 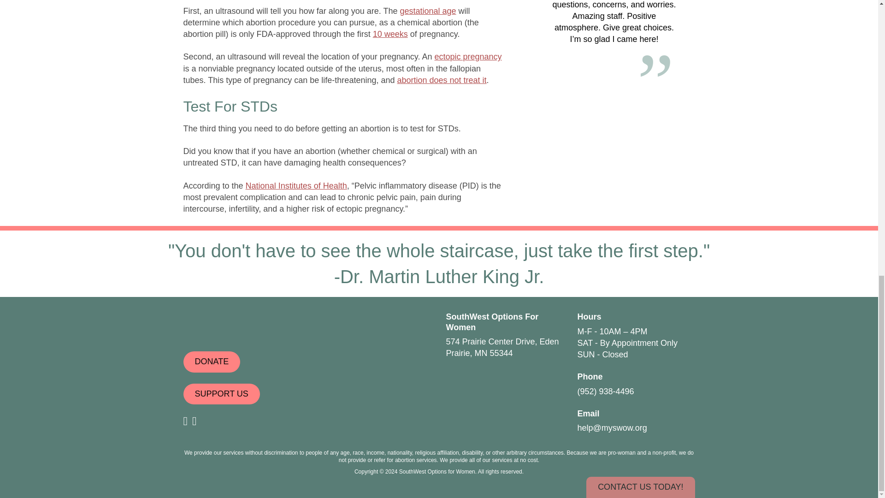 What do you see at coordinates (296, 185) in the screenshot?
I see `National Institutes of Health` at bounding box center [296, 185].